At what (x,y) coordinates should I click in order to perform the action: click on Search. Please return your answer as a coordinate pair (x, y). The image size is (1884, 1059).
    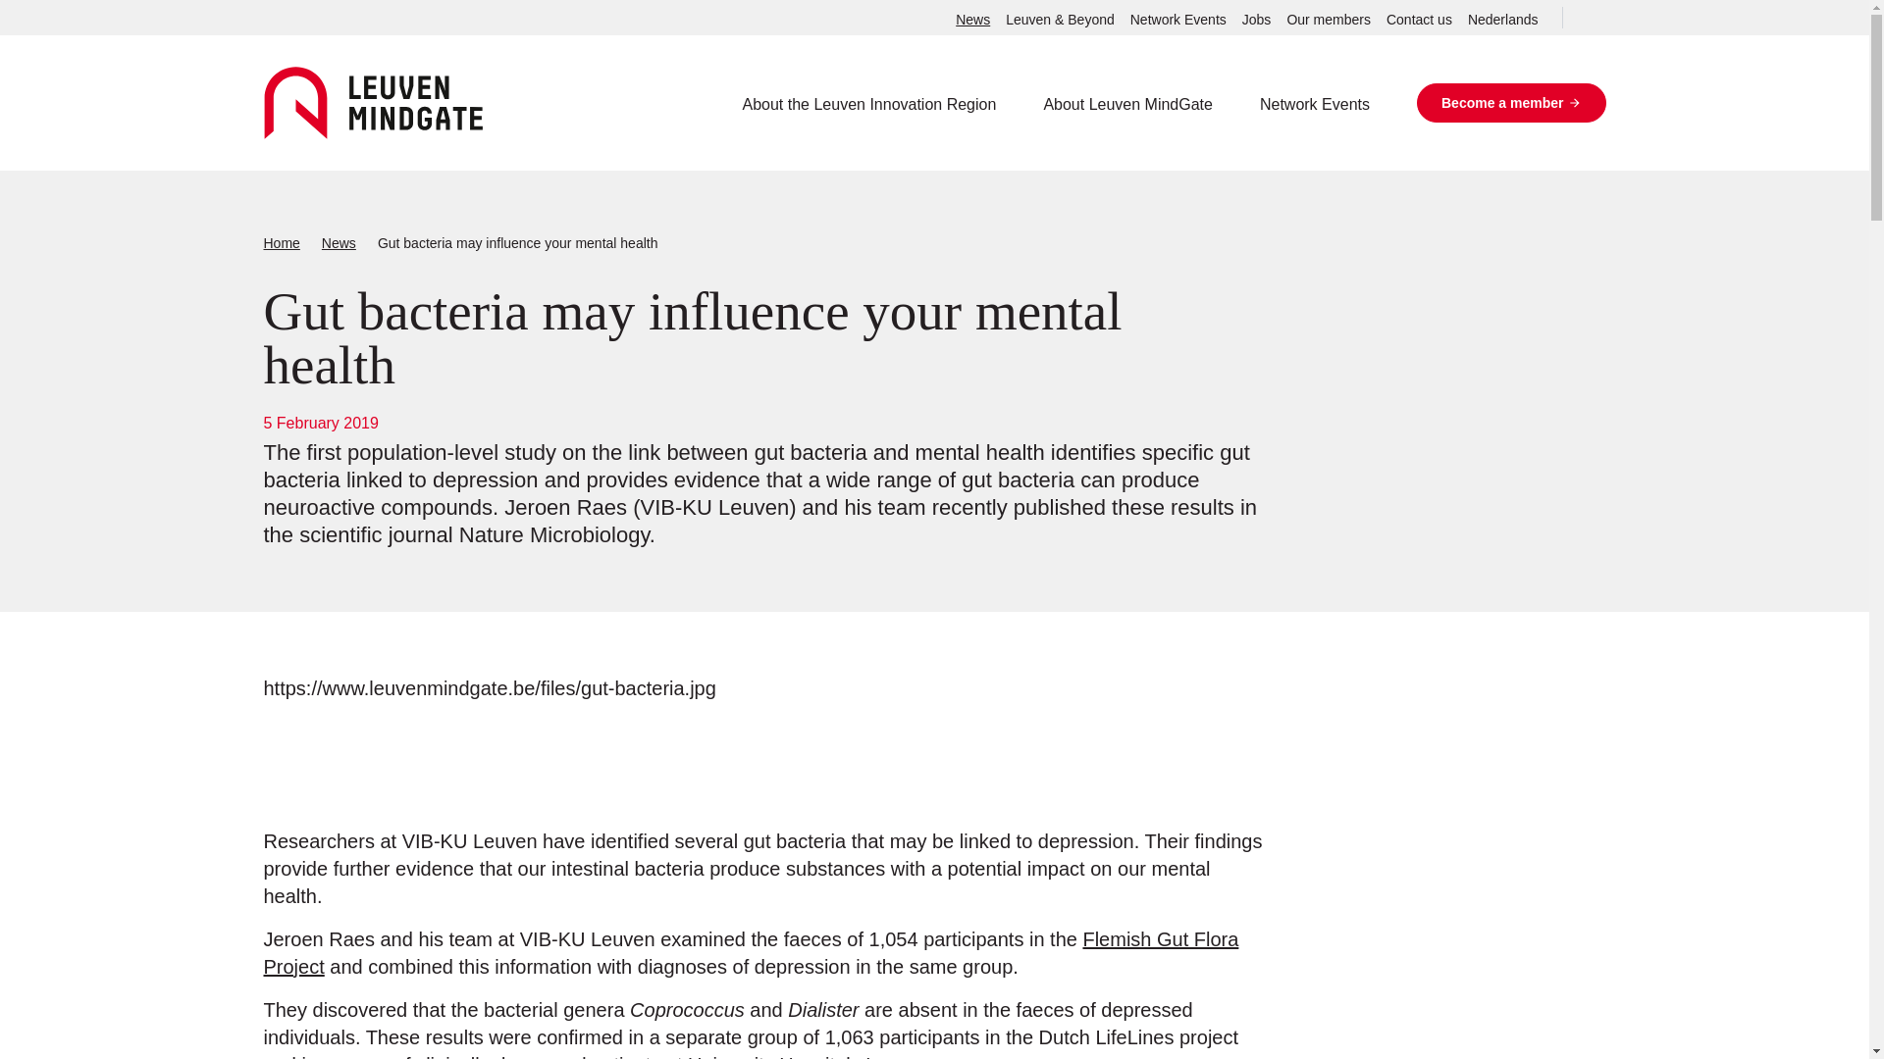
    Looking at the image, I should click on (1584, 18).